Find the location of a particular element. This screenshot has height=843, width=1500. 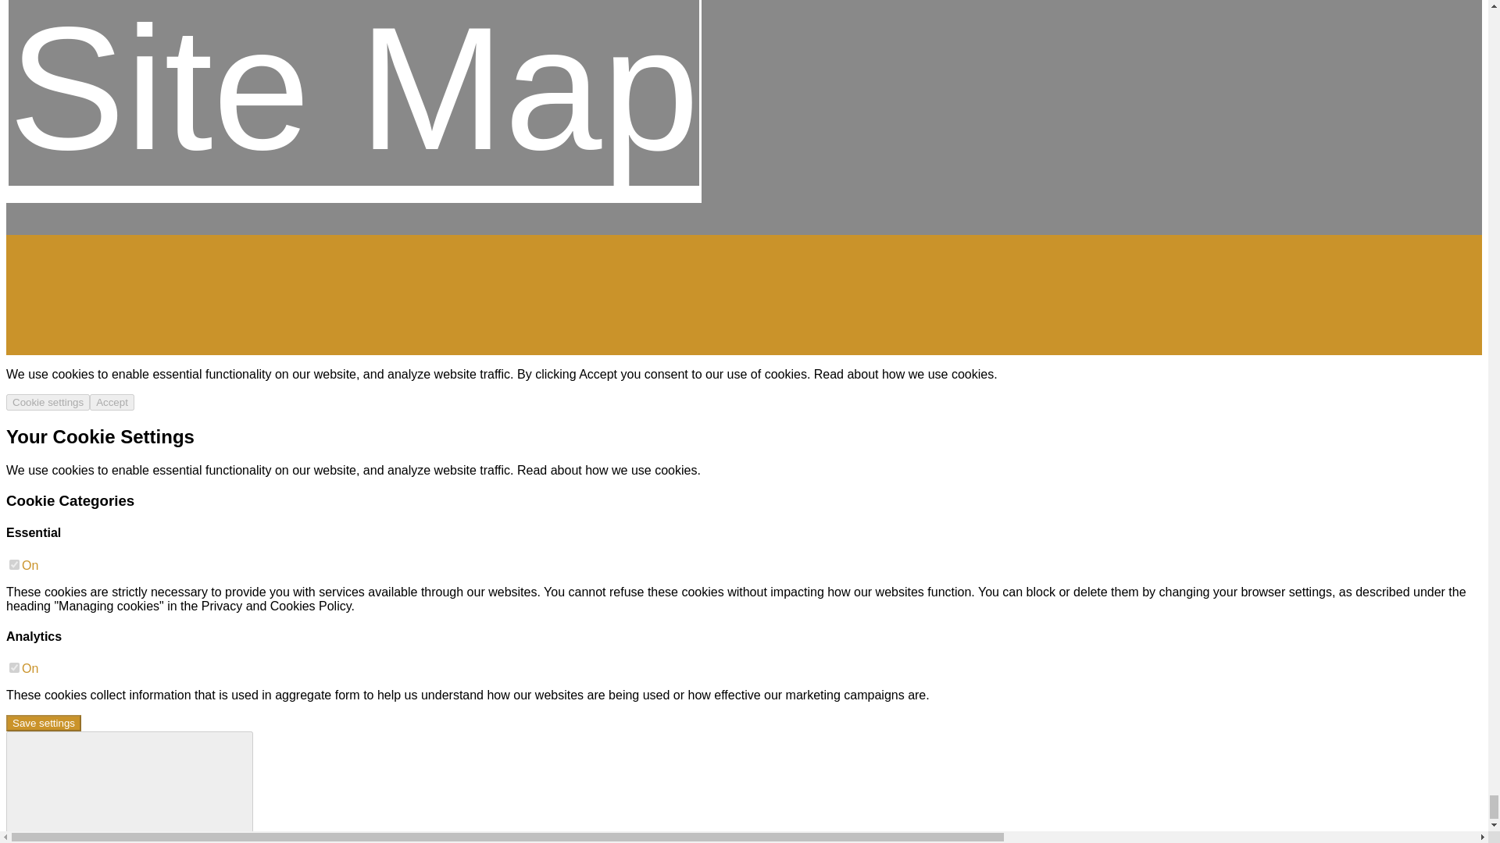

Read about how we use cookies. is located at coordinates (905, 374).